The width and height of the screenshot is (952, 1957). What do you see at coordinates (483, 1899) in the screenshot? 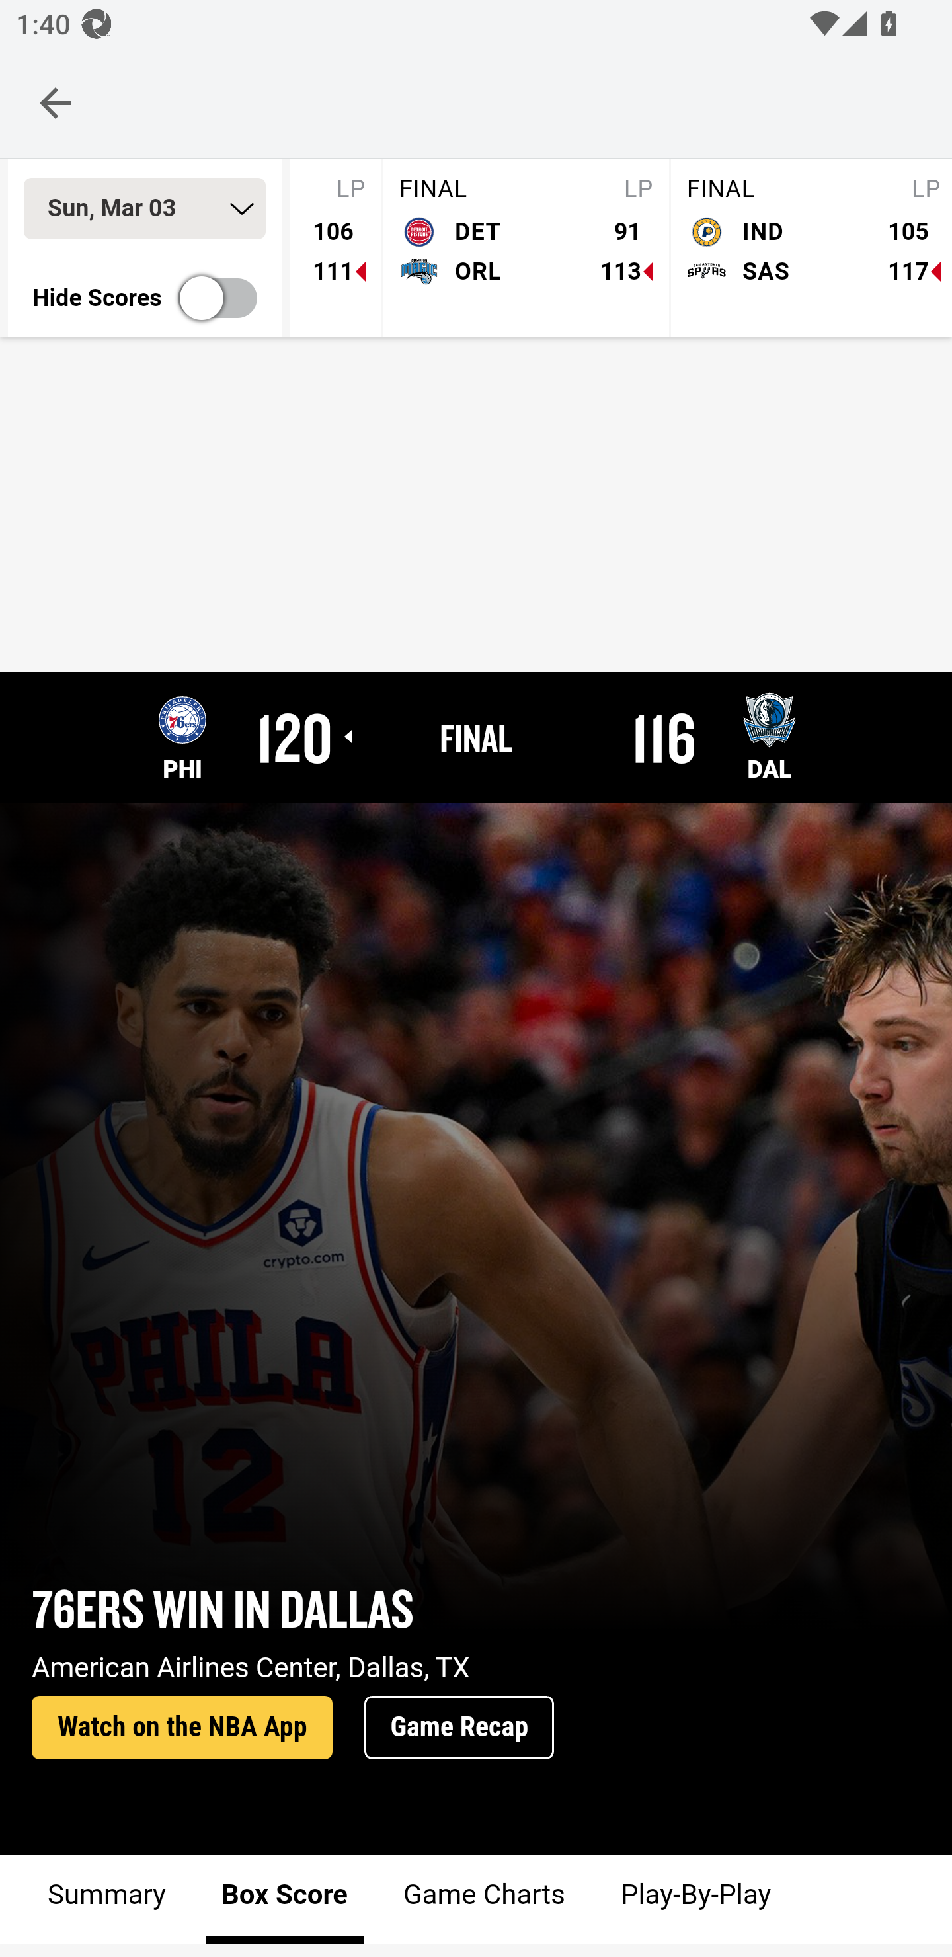
I see `Game Charts Game Charts Game Charts` at bounding box center [483, 1899].